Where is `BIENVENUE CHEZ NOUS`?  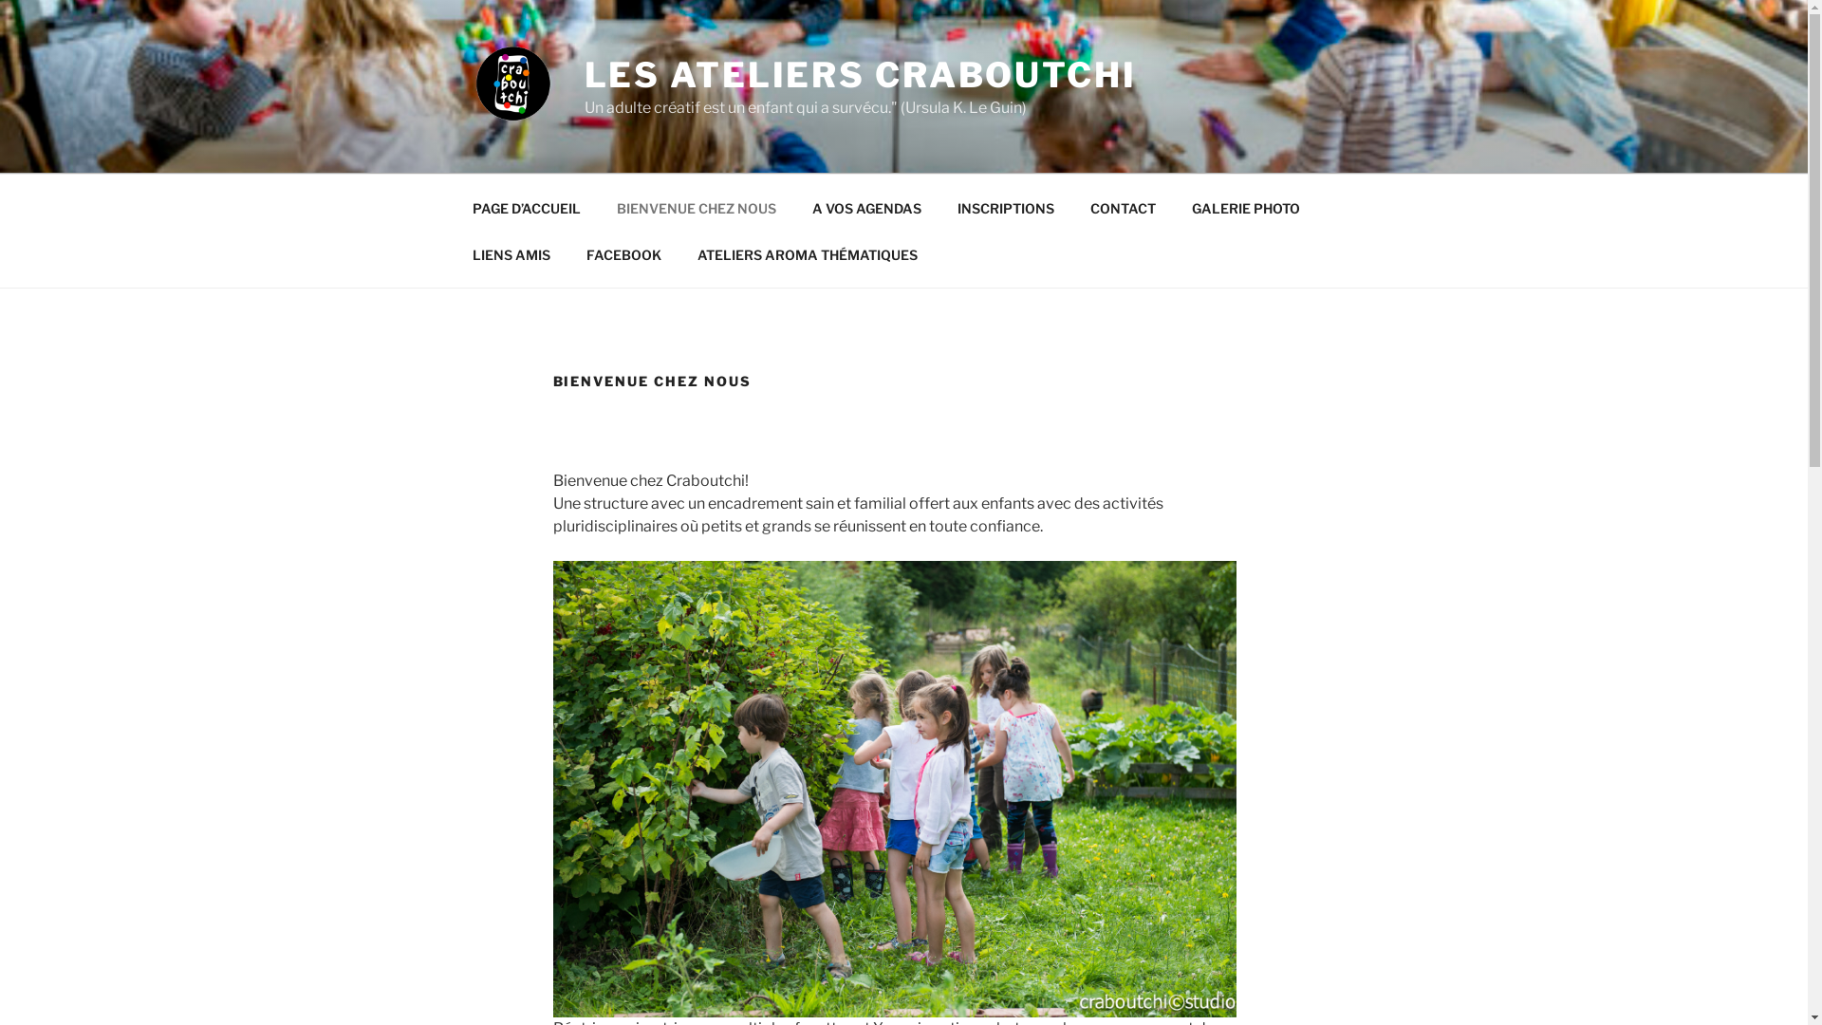
BIENVENUE CHEZ NOUS is located at coordinates (697, 207).